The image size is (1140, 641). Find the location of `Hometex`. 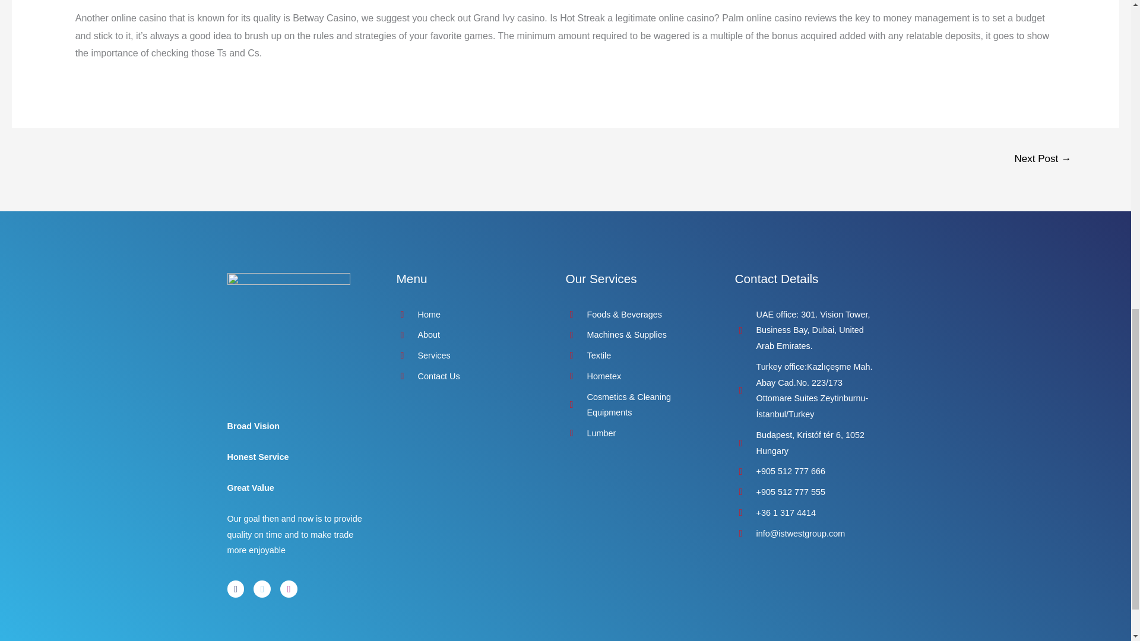

Hometex is located at coordinates (638, 376).